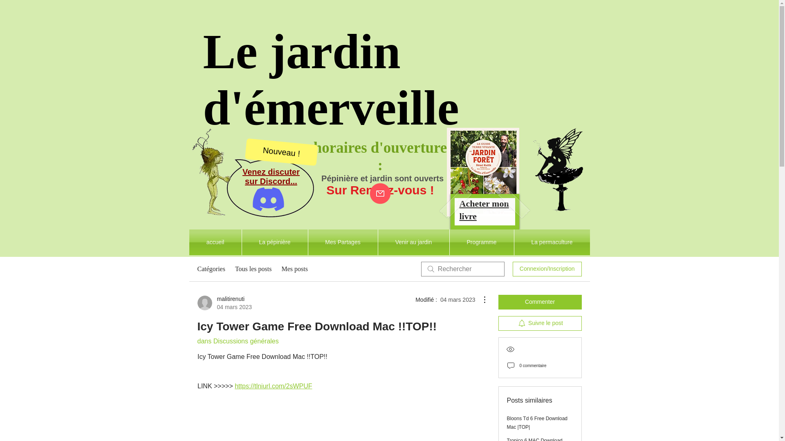  I want to click on Venir au jardin, so click(413, 242).